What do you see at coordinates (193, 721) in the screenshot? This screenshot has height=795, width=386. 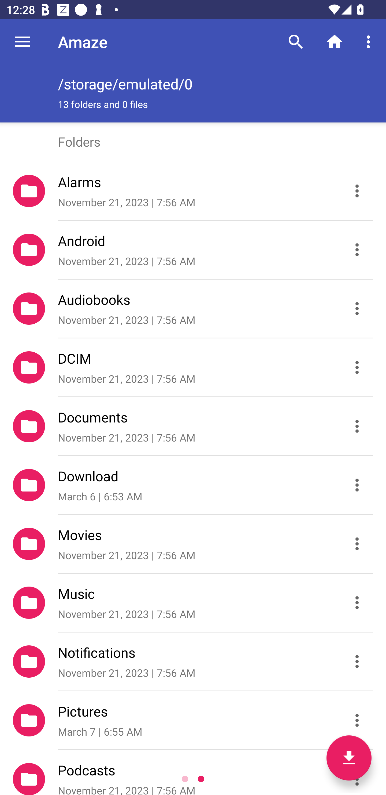 I see `Pictures March 7 | 6:55 AM` at bounding box center [193, 721].